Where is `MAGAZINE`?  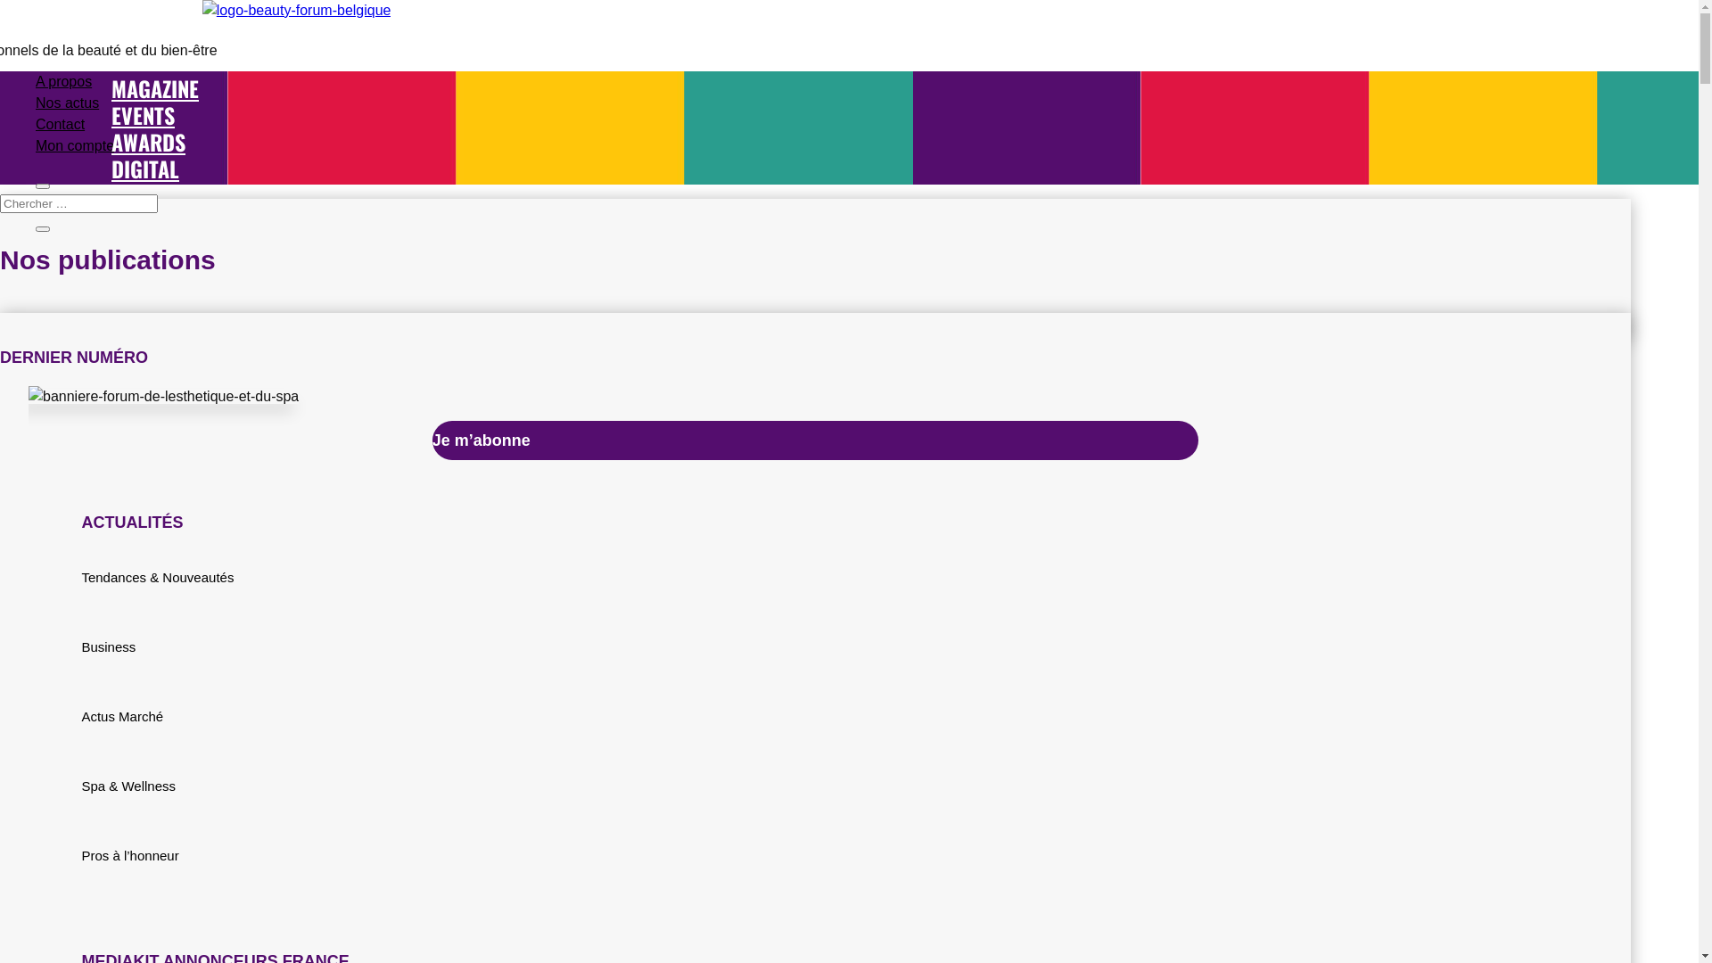 MAGAZINE is located at coordinates (155, 88).